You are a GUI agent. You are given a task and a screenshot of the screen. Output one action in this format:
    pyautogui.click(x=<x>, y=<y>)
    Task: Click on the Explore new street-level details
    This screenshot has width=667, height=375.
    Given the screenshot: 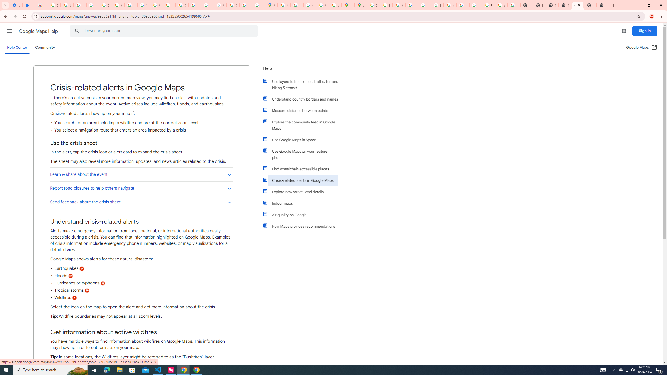 What is the action you would take?
    pyautogui.click(x=303, y=192)
    